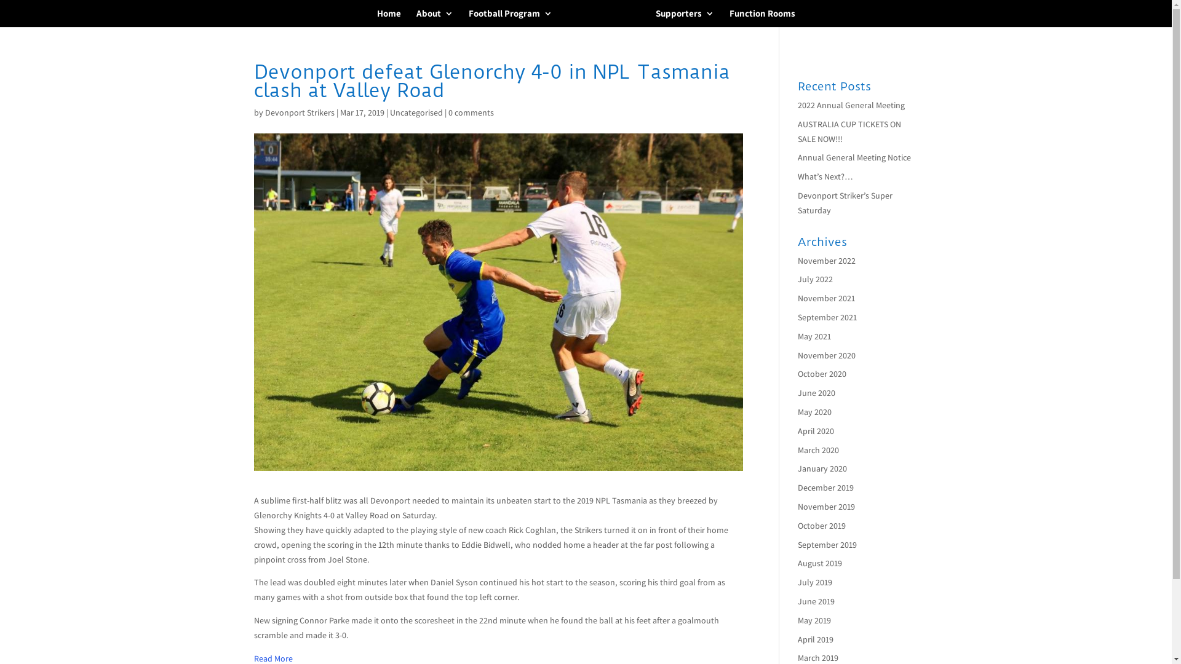 Image resolution: width=1181 pixels, height=664 pixels. What do you see at coordinates (827, 507) in the screenshot?
I see `November 2019` at bounding box center [827, 507].